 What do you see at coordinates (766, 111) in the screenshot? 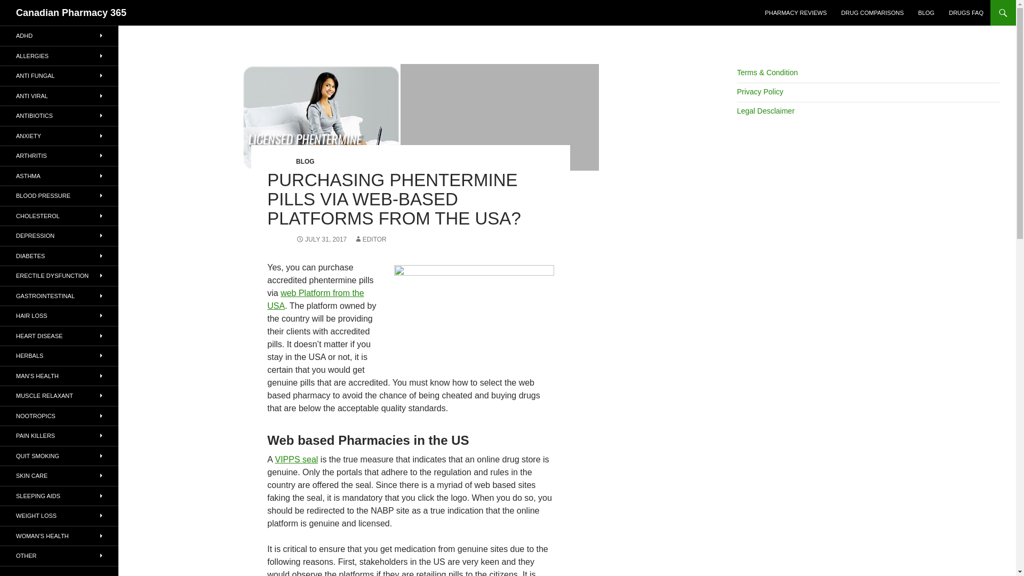
I see `Legal Desclaimer` at bounding box center [766, 111].